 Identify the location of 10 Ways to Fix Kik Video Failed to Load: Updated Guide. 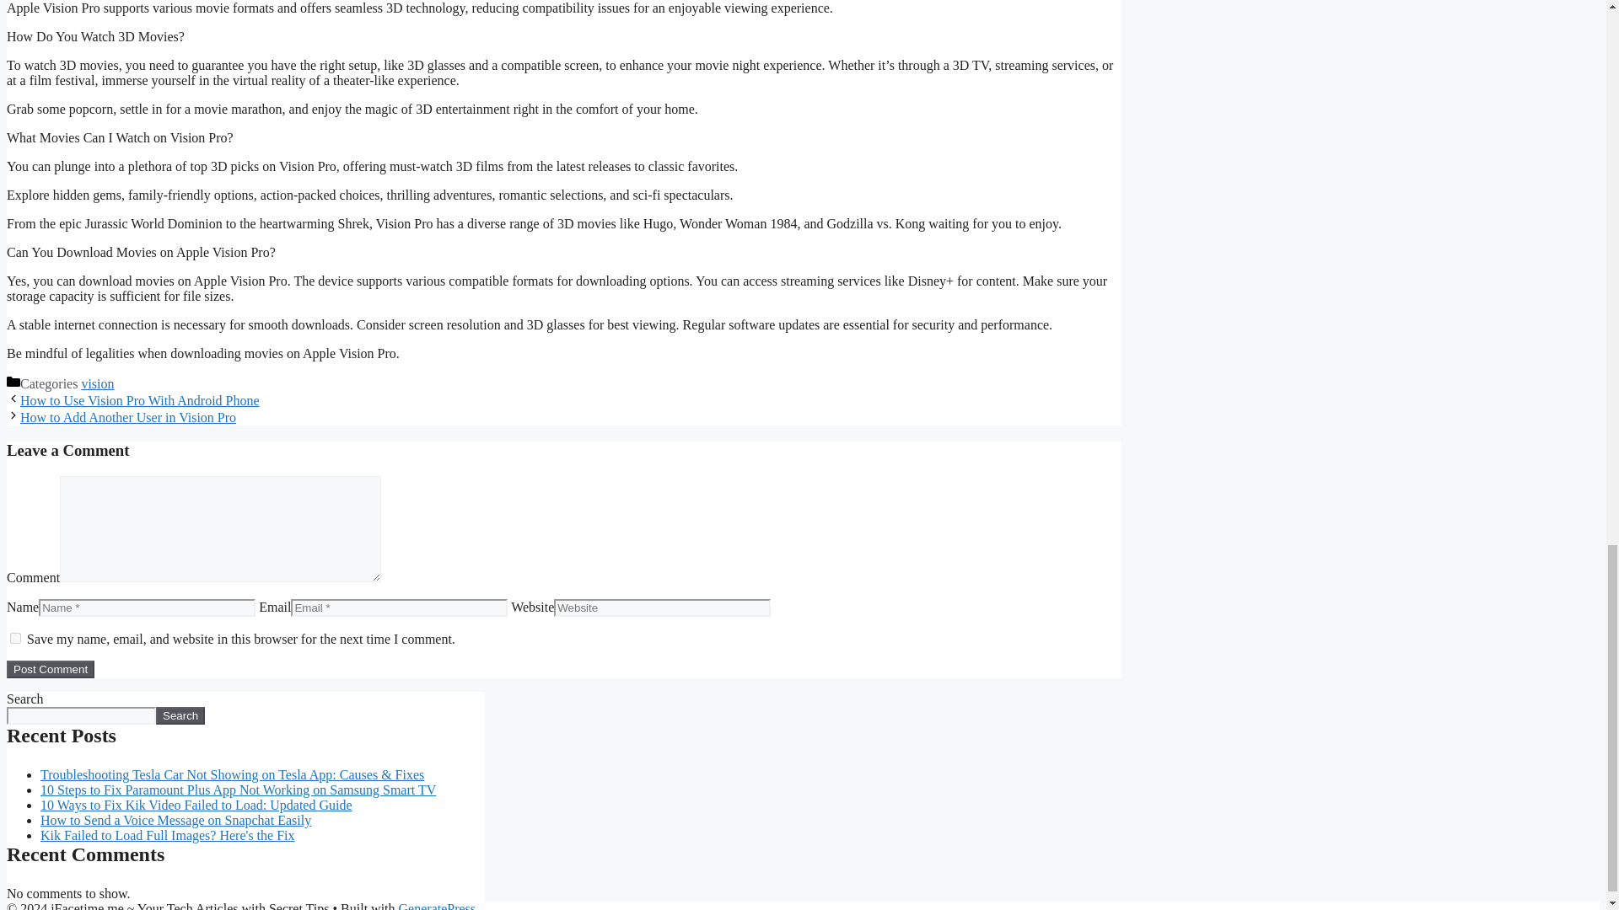
(196, 806).